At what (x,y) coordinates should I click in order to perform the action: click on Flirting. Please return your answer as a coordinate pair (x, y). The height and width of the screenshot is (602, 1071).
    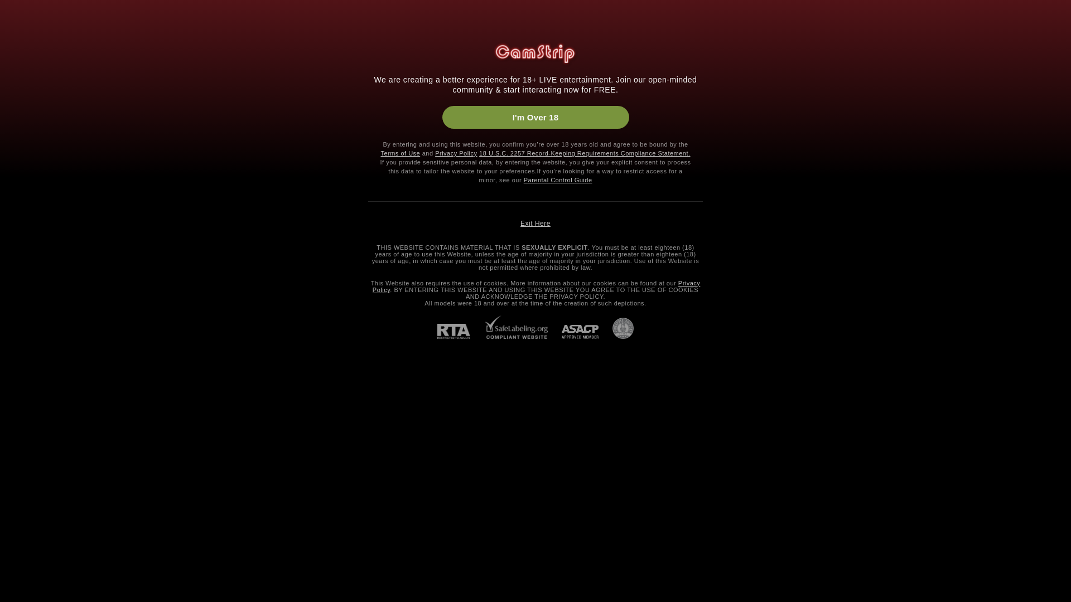
    Looking at the image, I should click on (32, 295).